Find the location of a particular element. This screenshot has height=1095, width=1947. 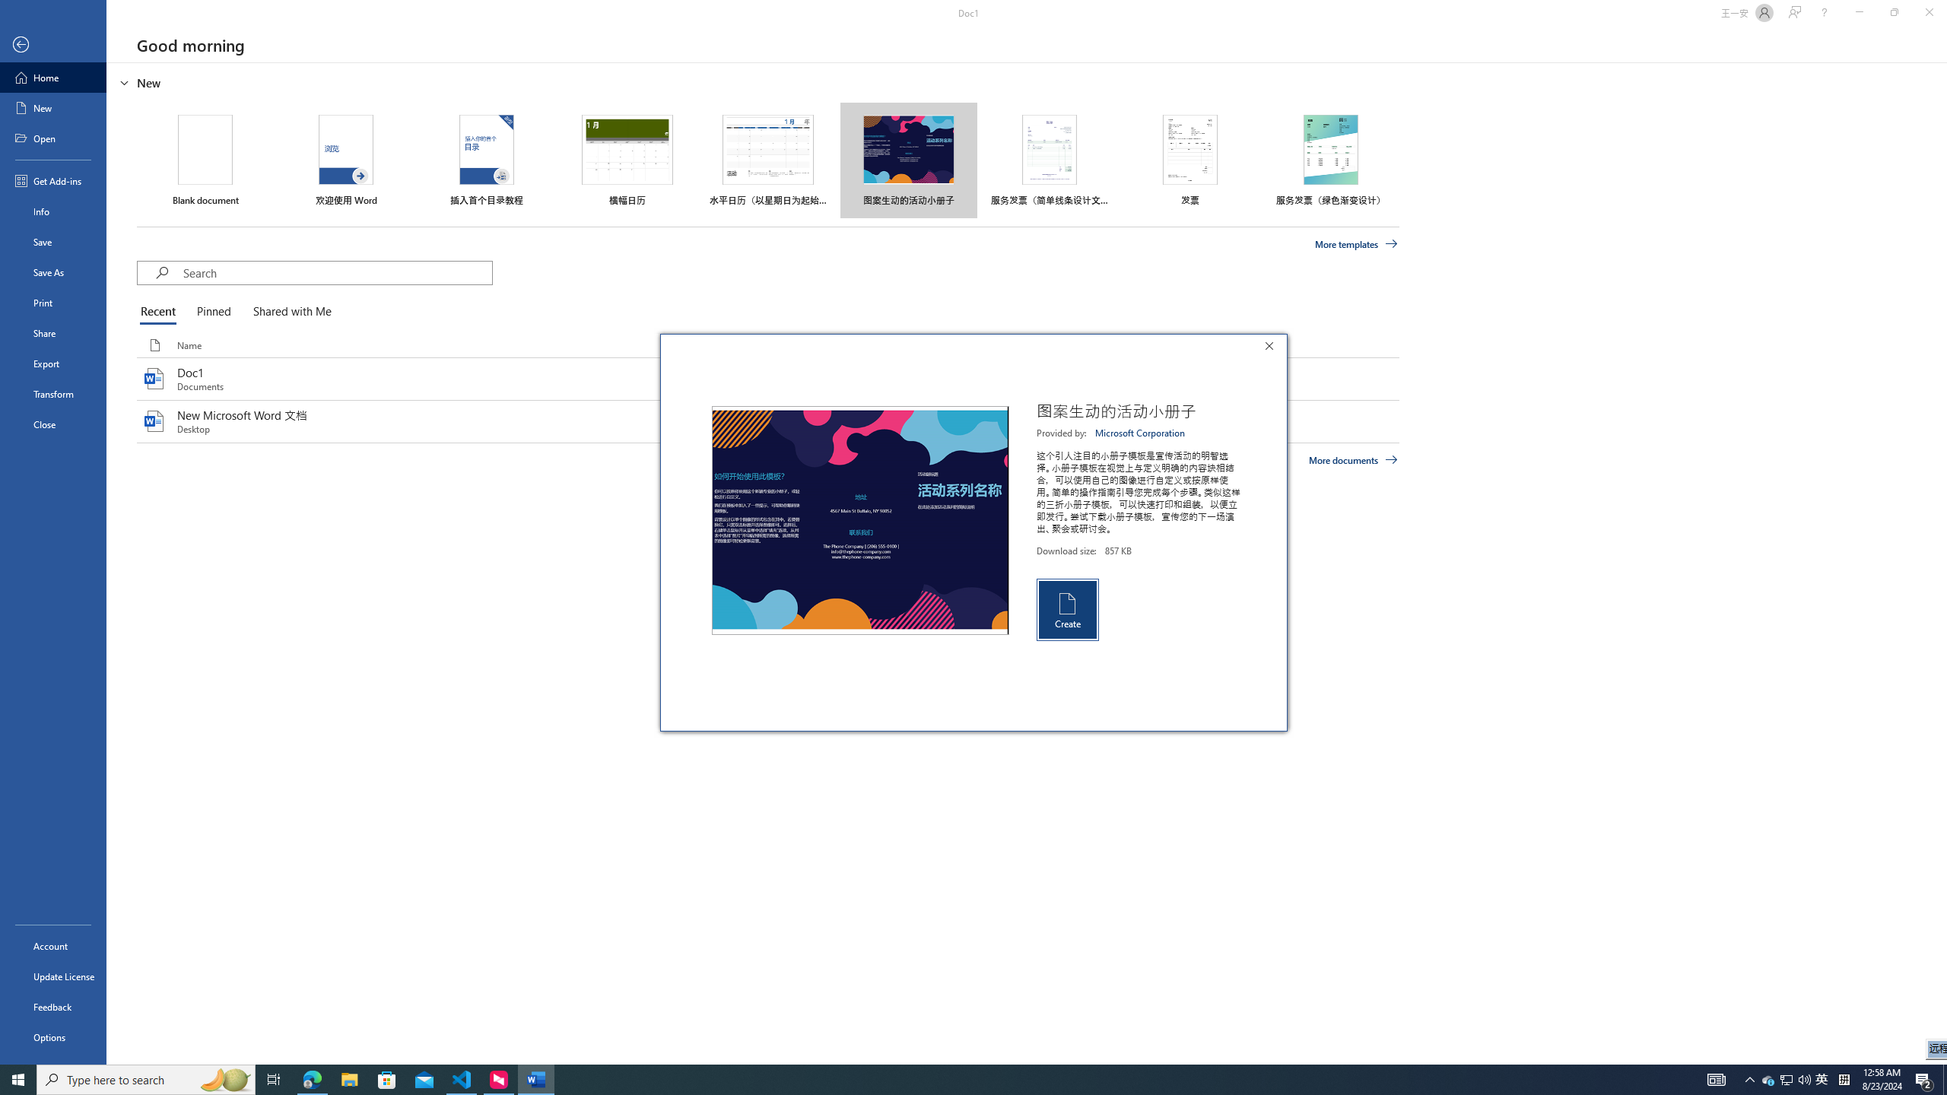

Search highlights icon opens search home window is located at coordinates (225, 1080).